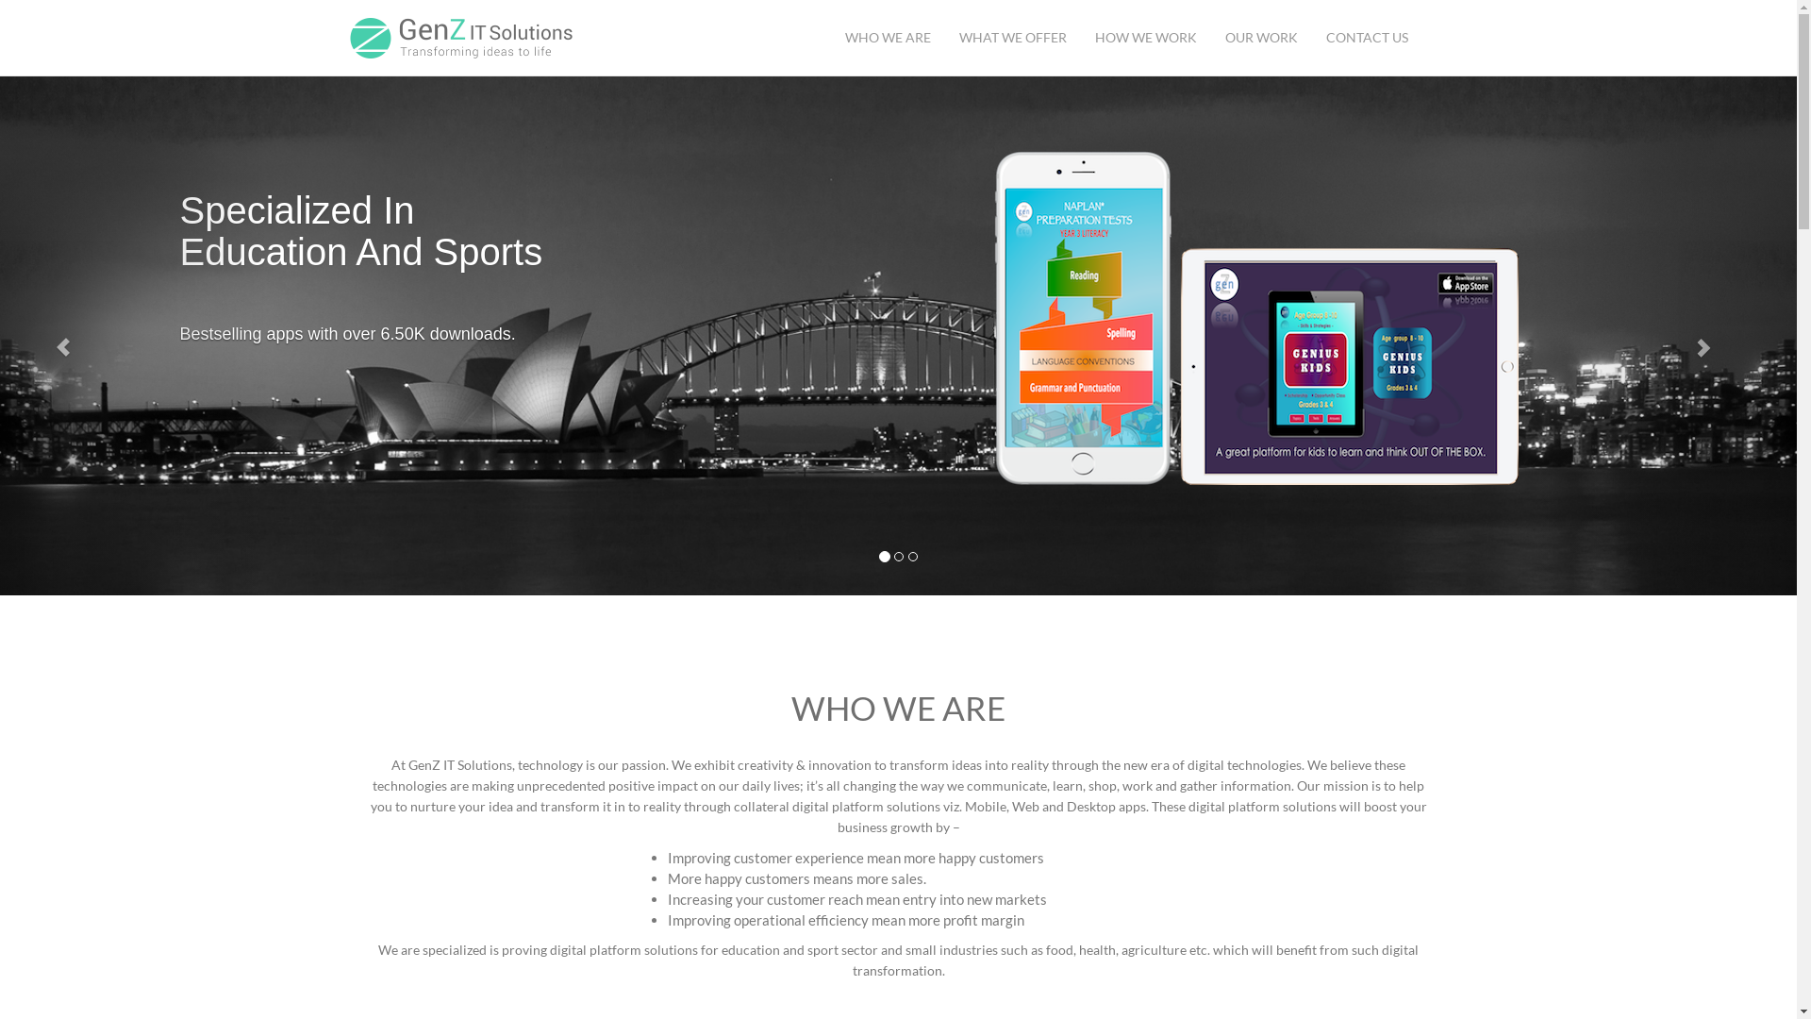 Image resolution: width=1811 pixels, height=1019 pixels. I want to click on Previous, so click(135, 336).